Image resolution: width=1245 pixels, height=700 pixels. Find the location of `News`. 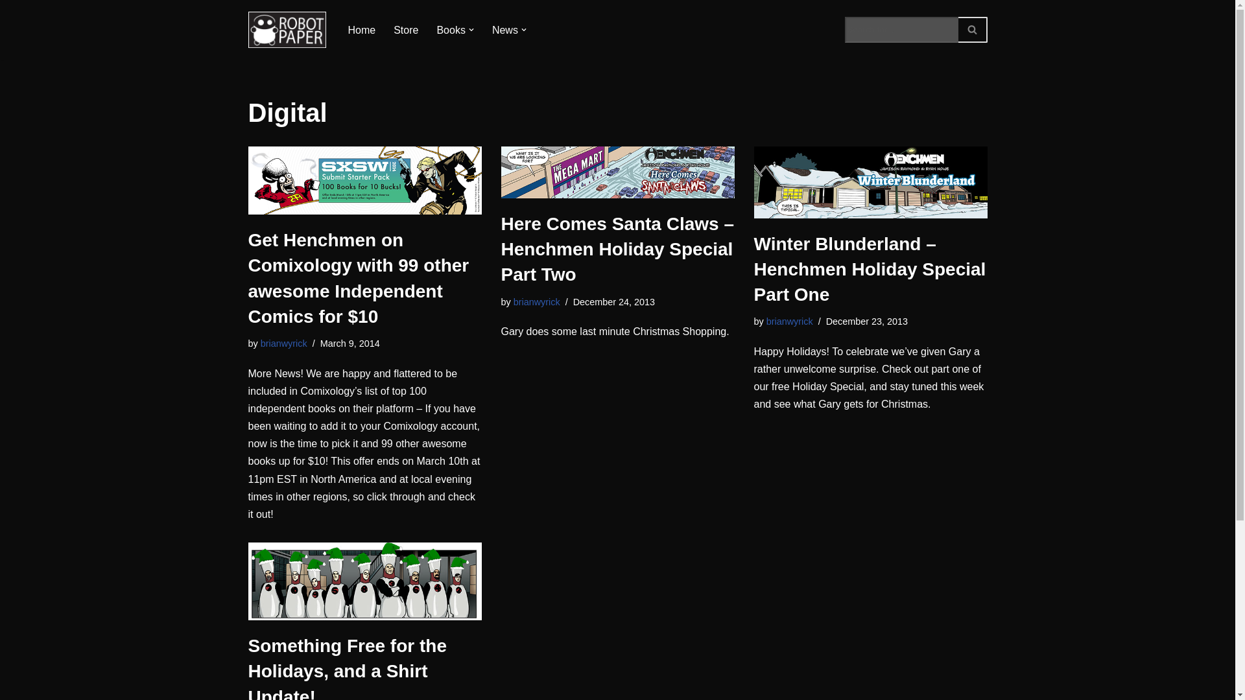

News is located at coordinates (504, 30).